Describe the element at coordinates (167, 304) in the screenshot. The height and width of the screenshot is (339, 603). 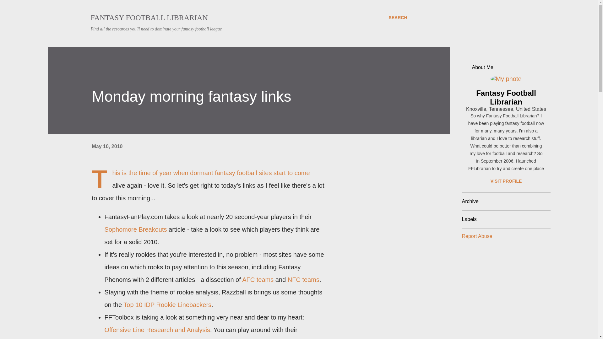
I see `Top 10 IDP Rookie Linebackers` at that location.